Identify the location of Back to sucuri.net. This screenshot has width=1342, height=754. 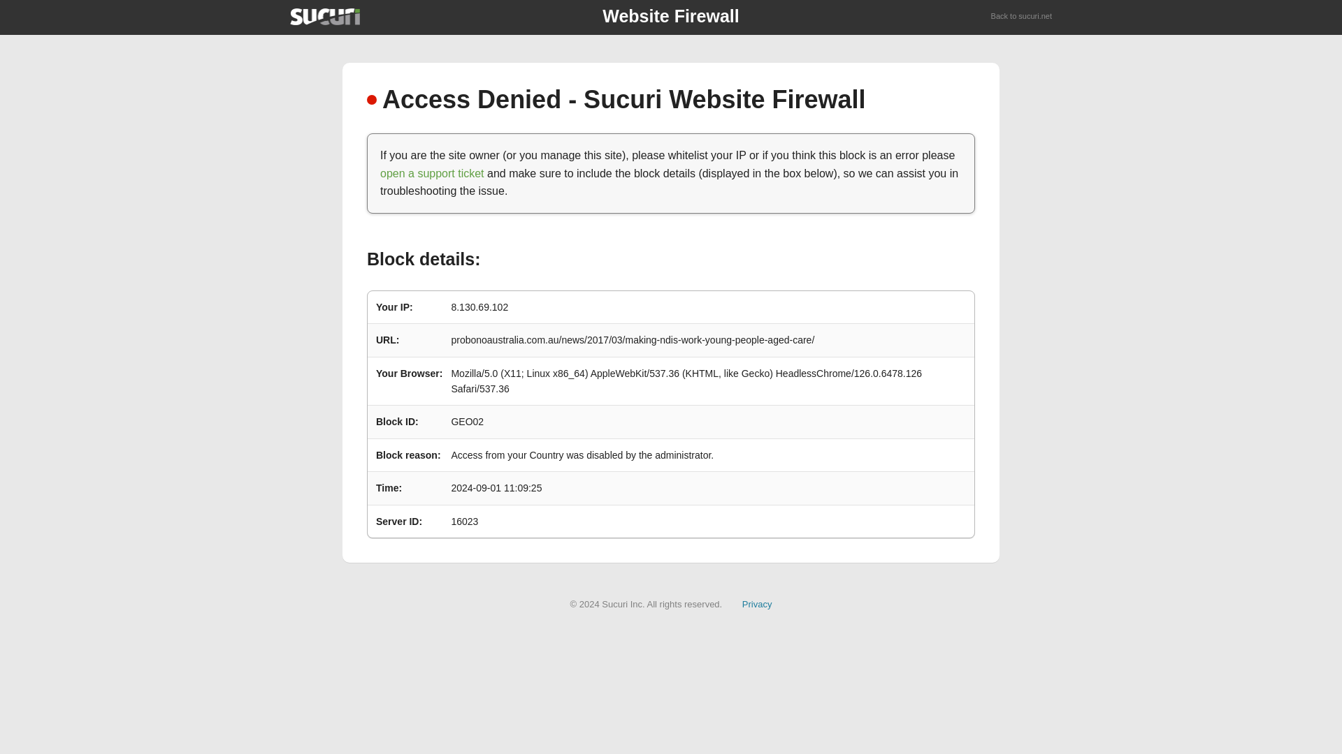
(1022, 17).